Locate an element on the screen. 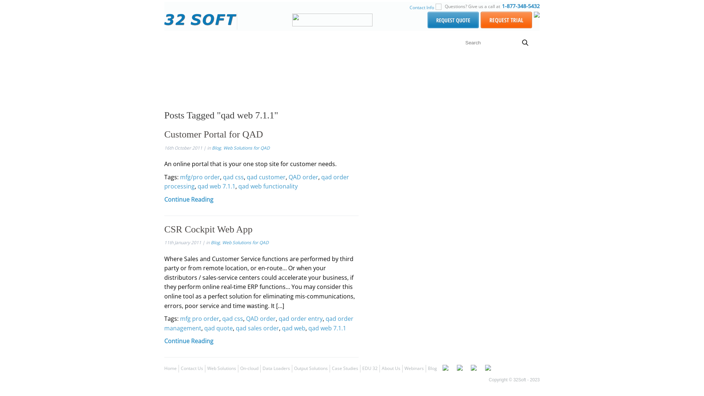  CSR Cockpit Web App is located at coordinates (208, 230).